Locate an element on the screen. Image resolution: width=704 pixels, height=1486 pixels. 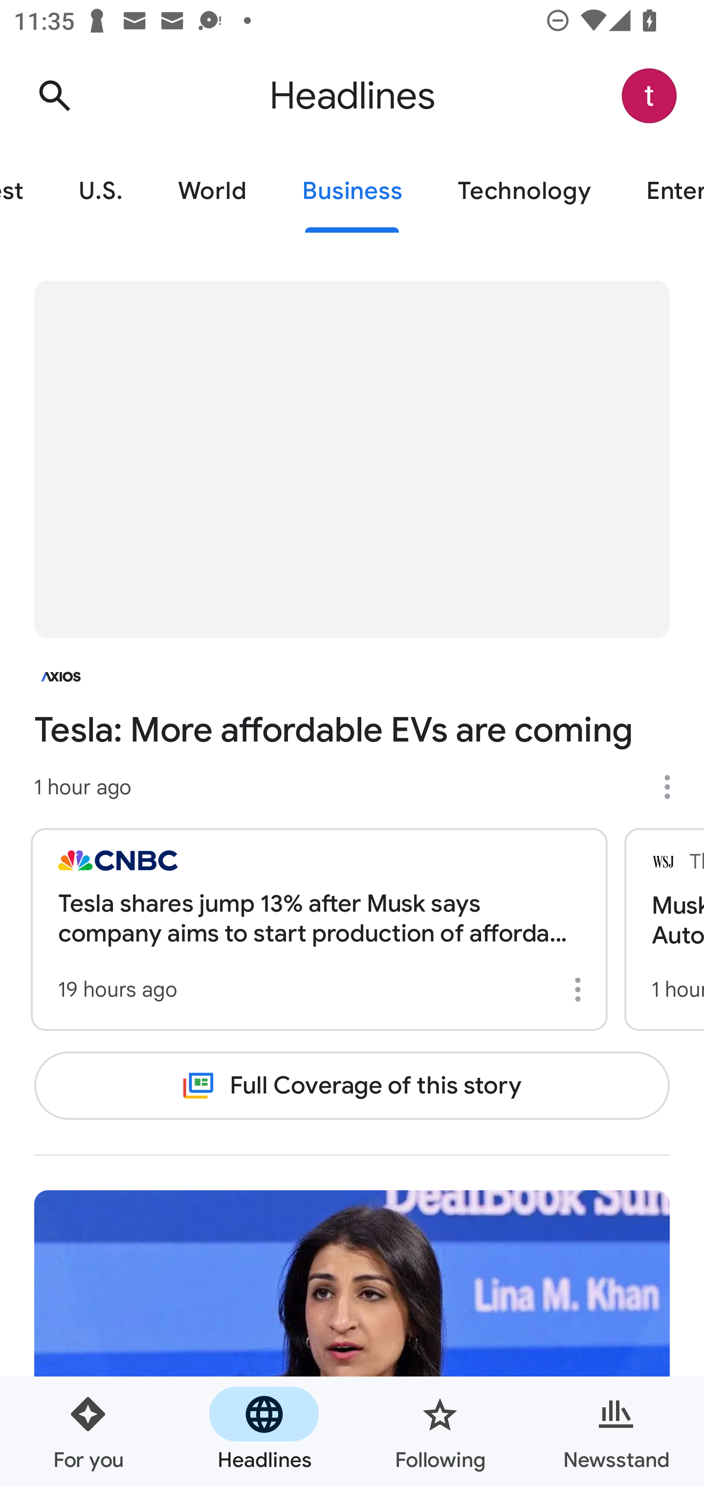
Entertainment is located at coordinates (661, 192).